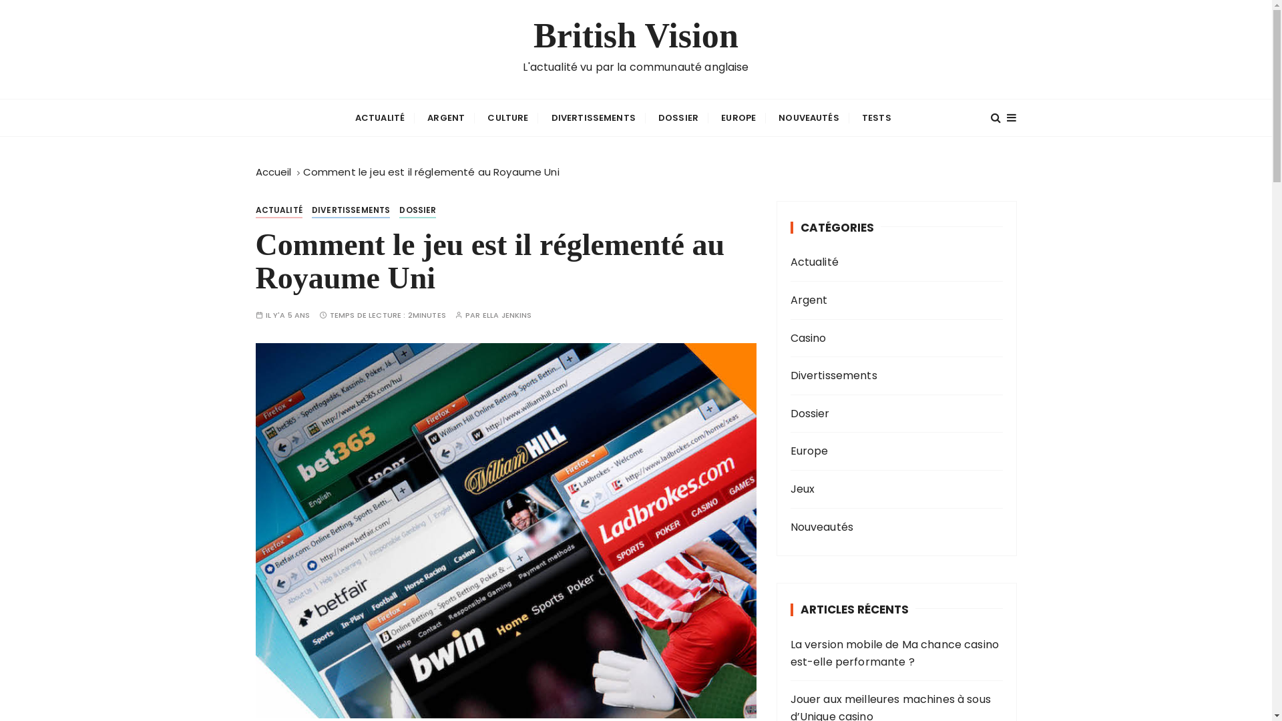 The width and height of the screenshot is (1282, 721). Describe the element at coordinates (875, 489) in the screenshot. I see `Jeux` at that location.